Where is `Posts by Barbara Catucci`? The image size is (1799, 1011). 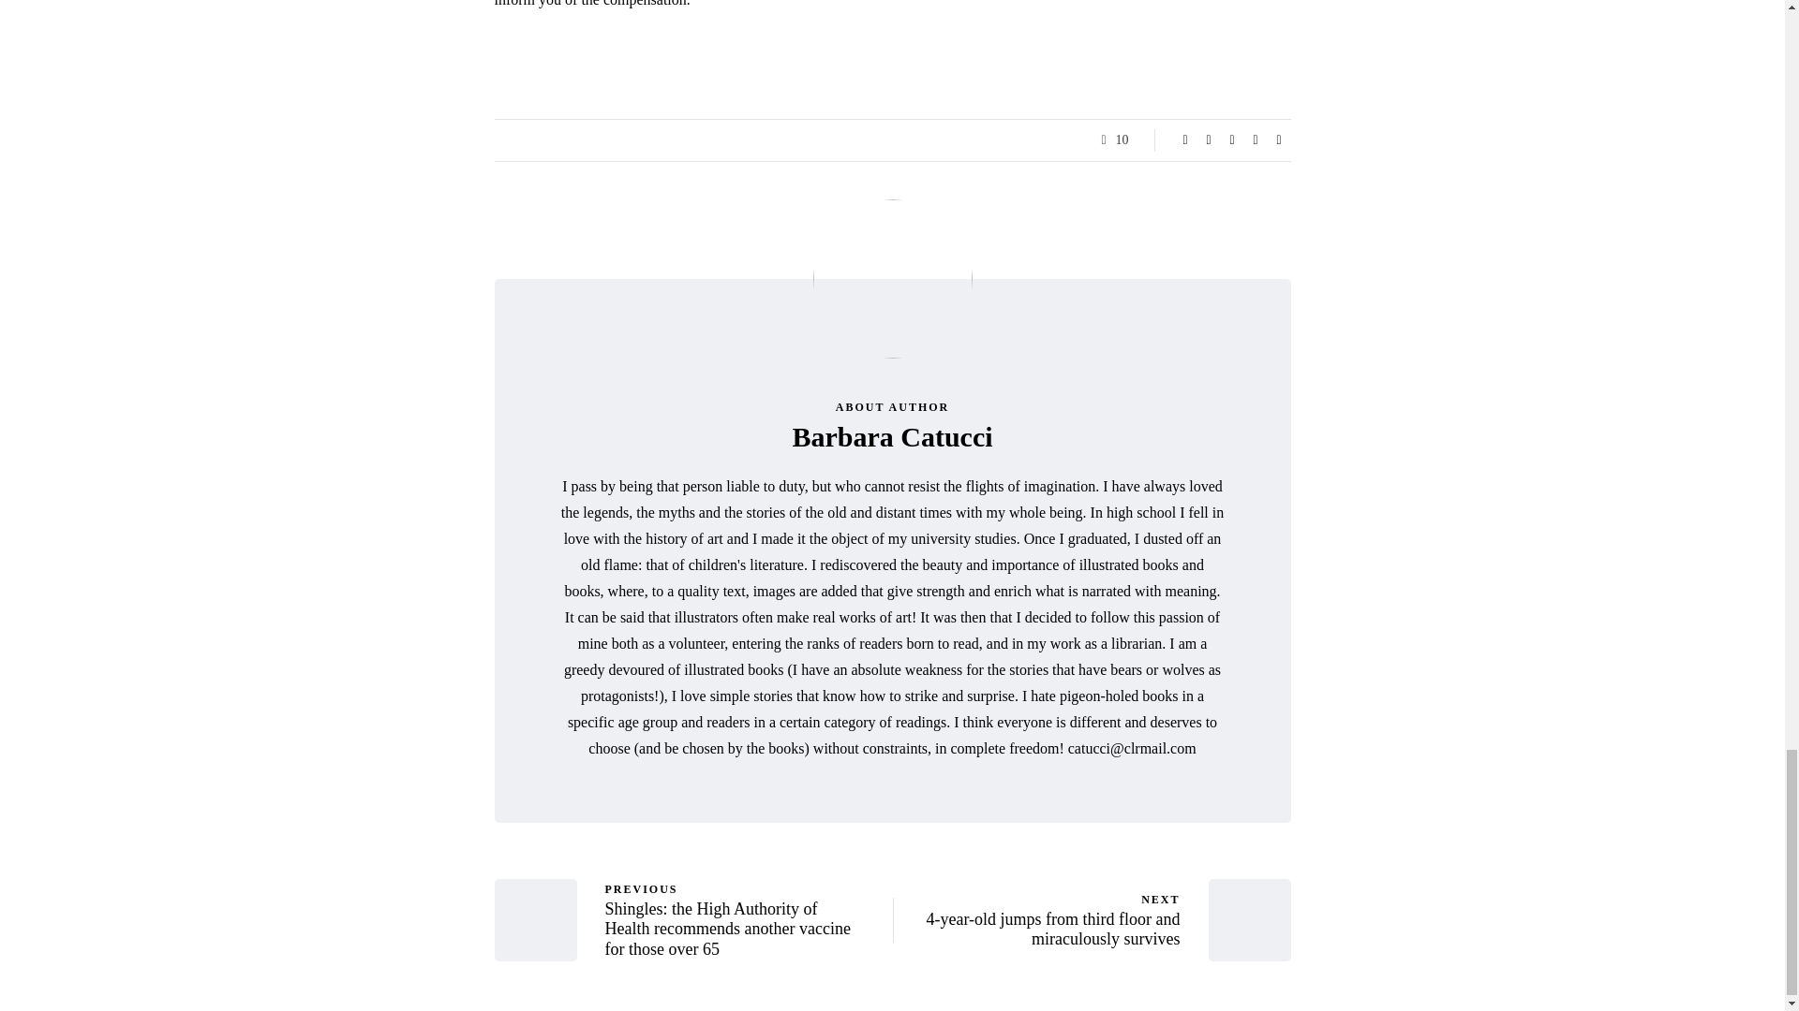 Posts by Barbara Catucci is located at coordinates (892, 436).